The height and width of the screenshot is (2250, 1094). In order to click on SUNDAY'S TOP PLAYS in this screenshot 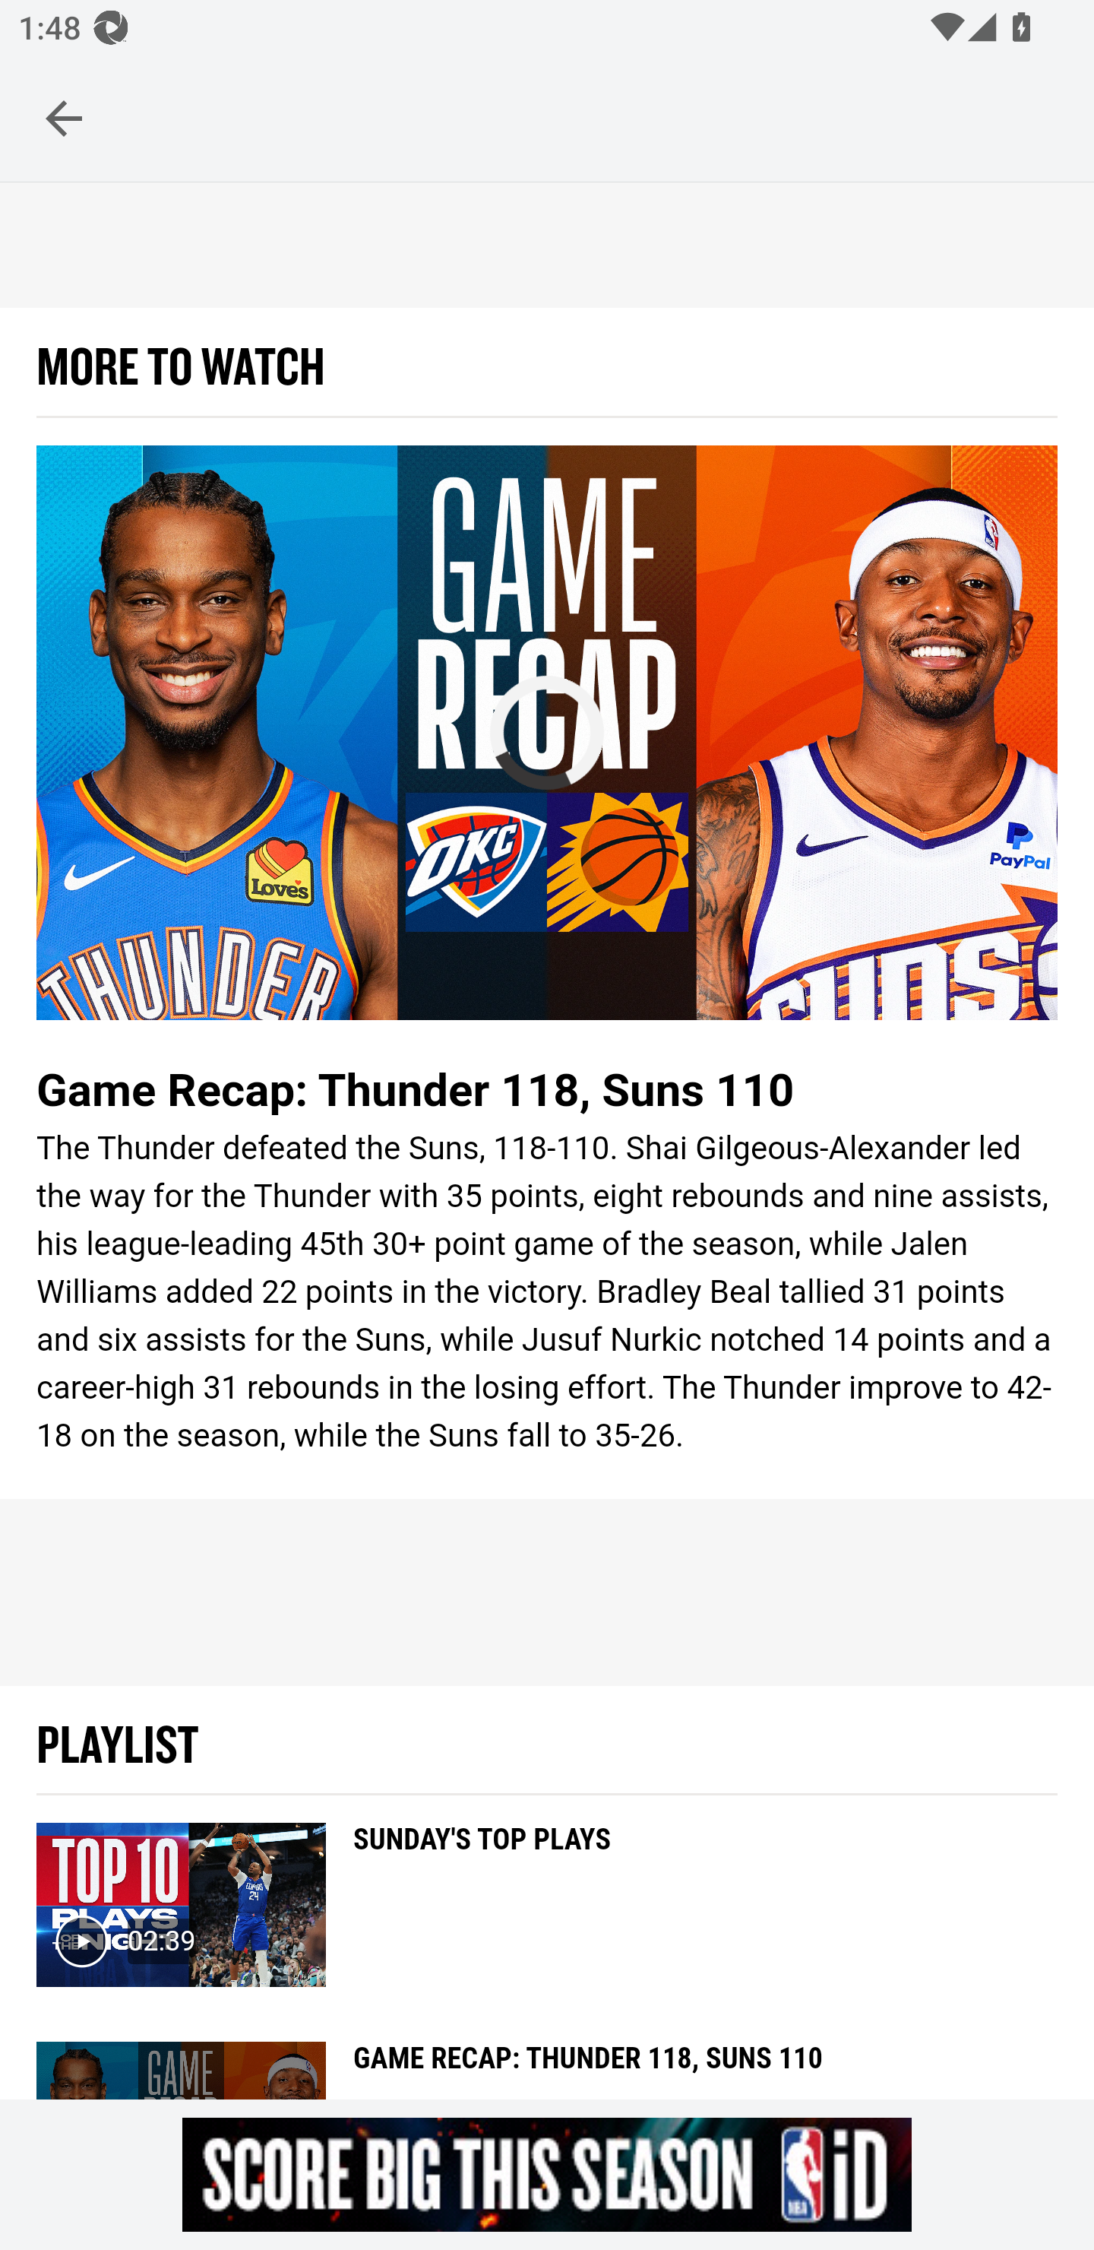, I will do `click(483, 1896)`.